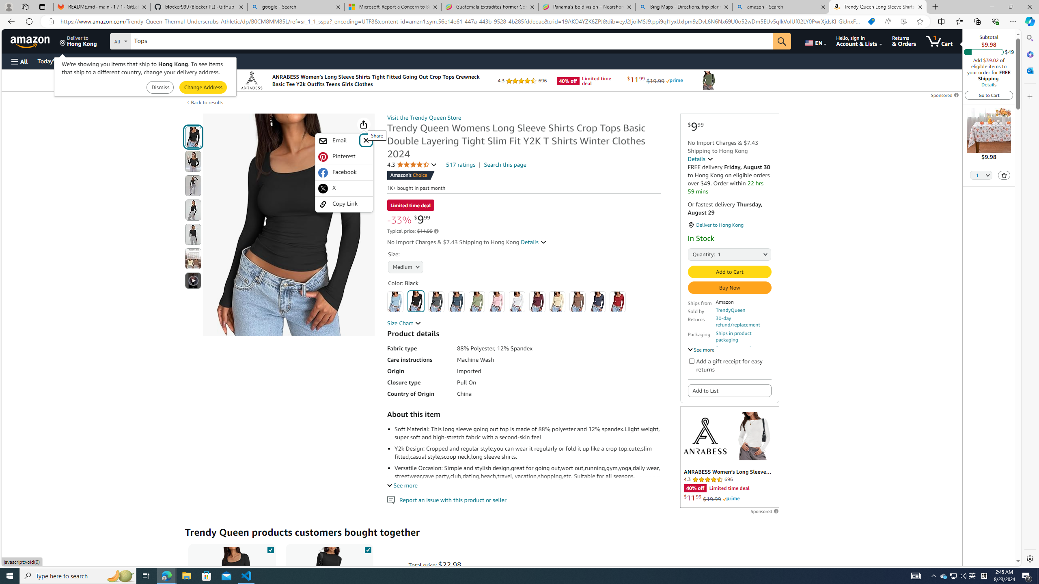 The height and width of the screenshot is (584, 1039). Describe the element at coordinates (497, 301) in the screenshot. I see `Pink` at that location.